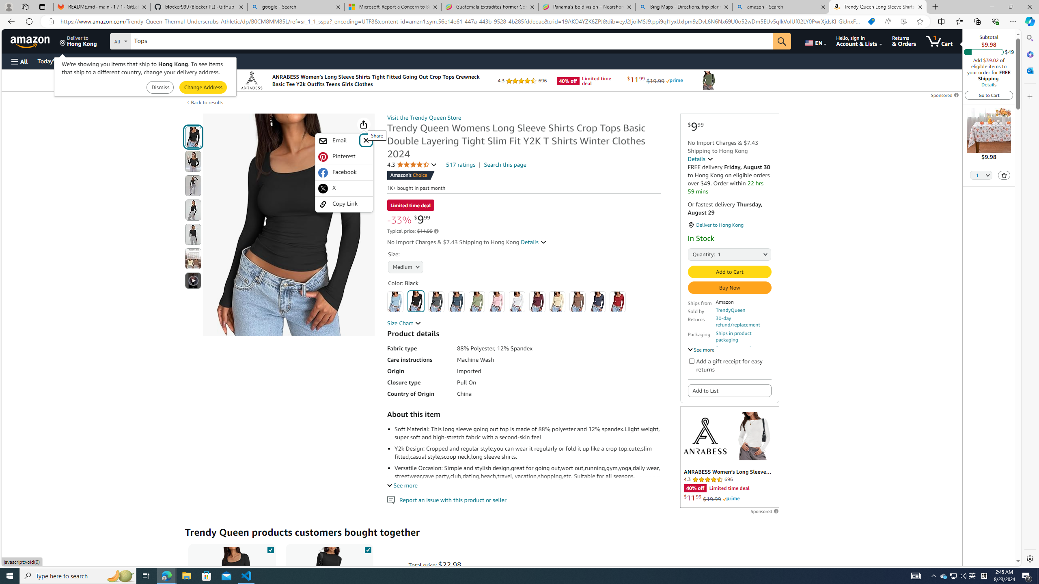 The height and width of the screenshot is (584, 1039). Describe the element at coordinates (497, 301) in the screenshot. I see `Pink` at that location.